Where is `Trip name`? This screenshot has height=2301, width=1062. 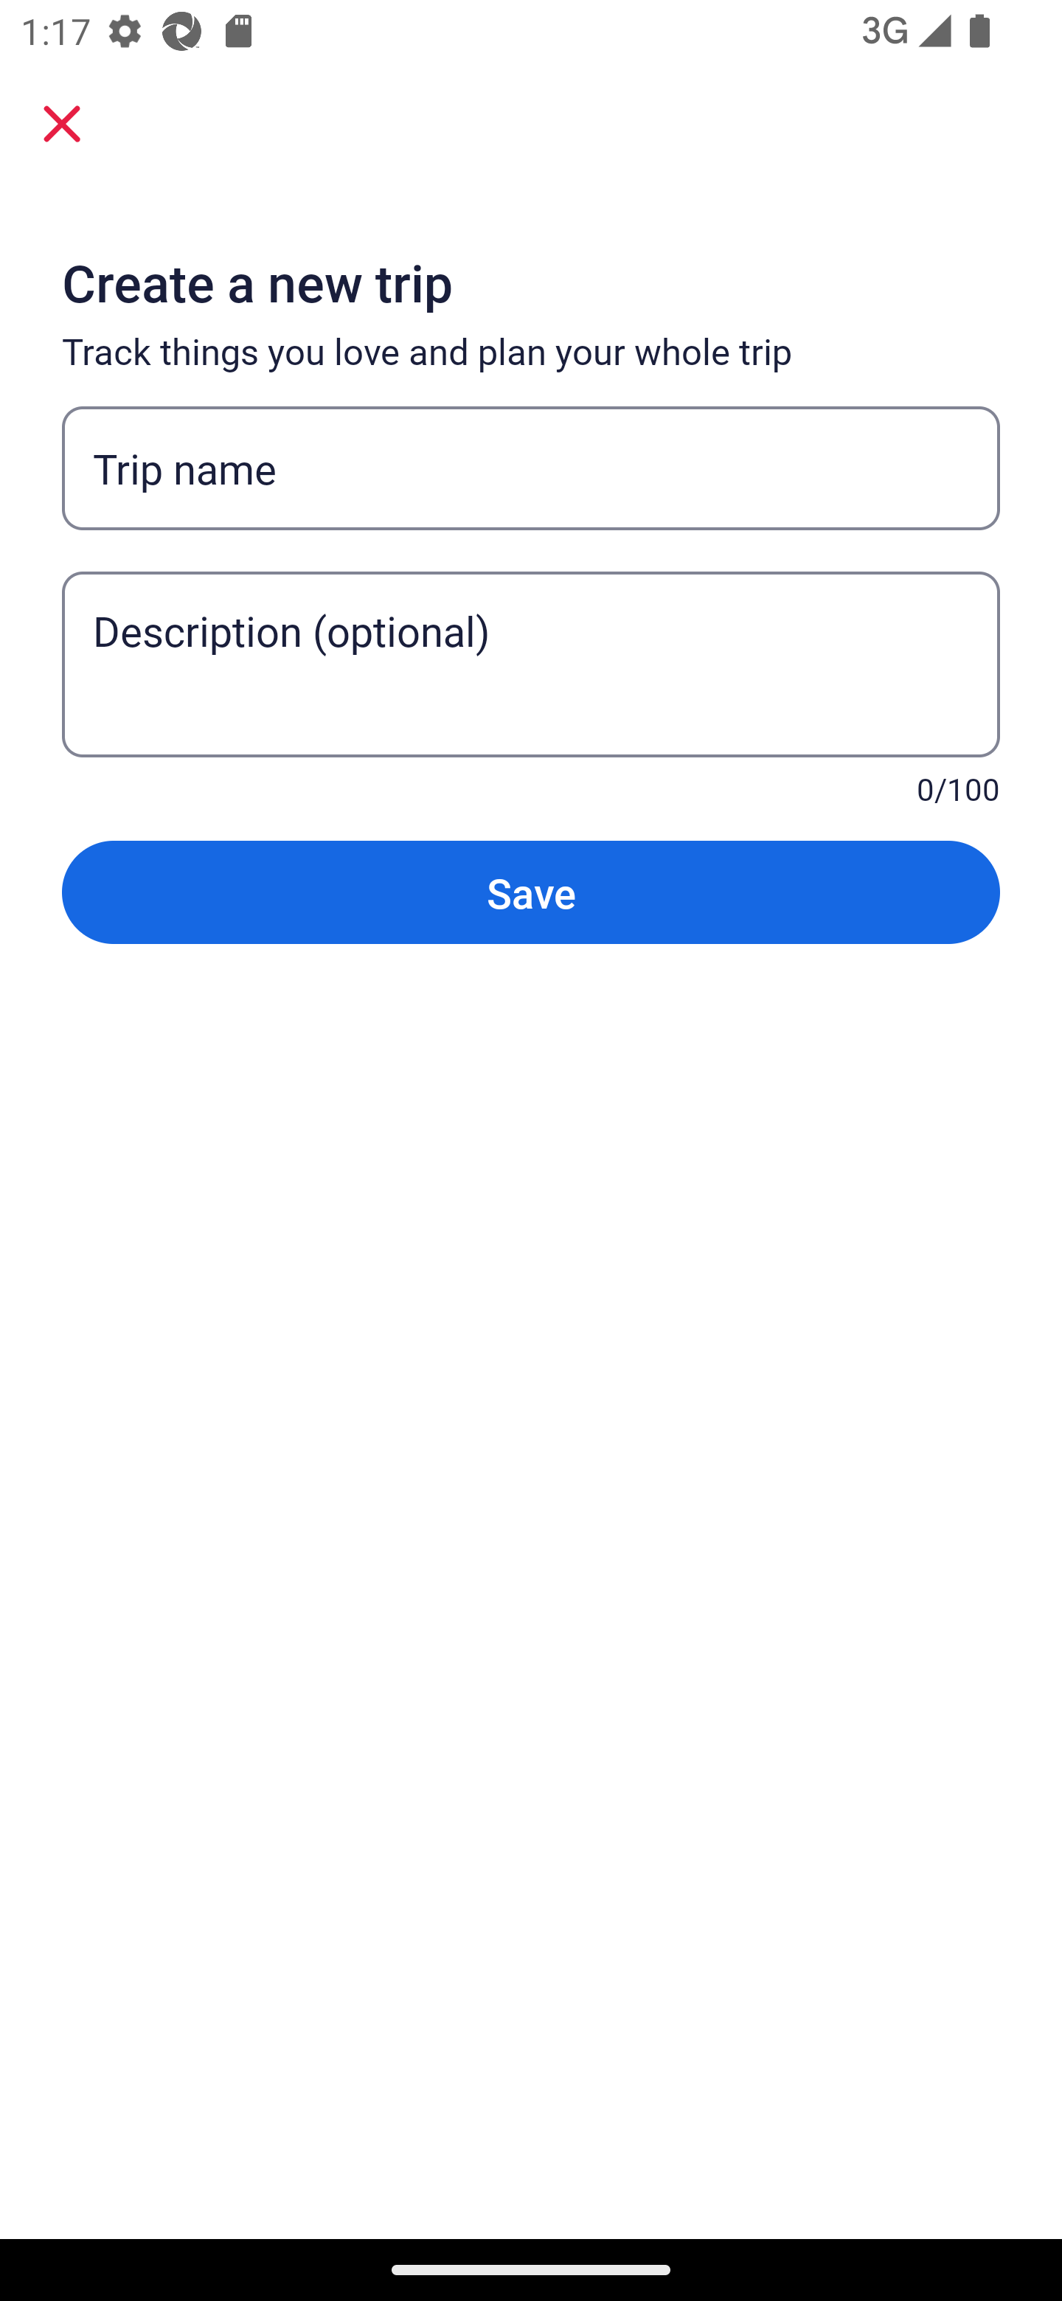
Trip name is located at coordinates (531, 468).